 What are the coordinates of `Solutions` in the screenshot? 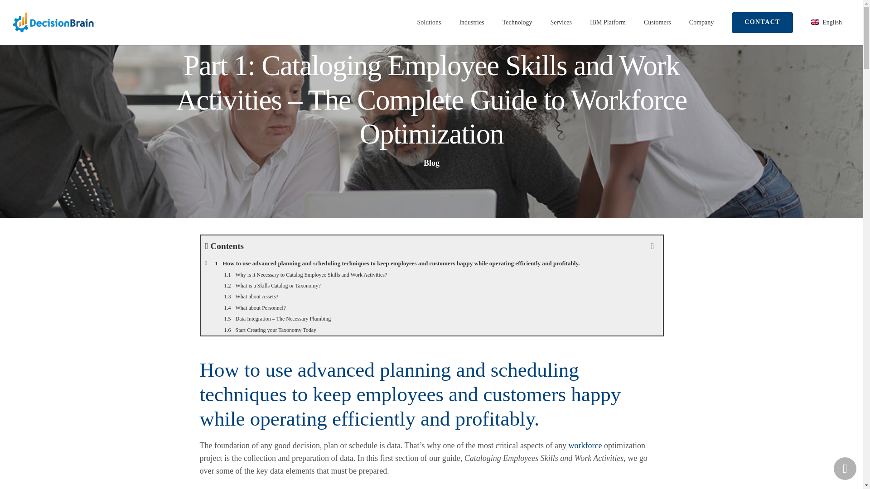 It's located at (429, 23).